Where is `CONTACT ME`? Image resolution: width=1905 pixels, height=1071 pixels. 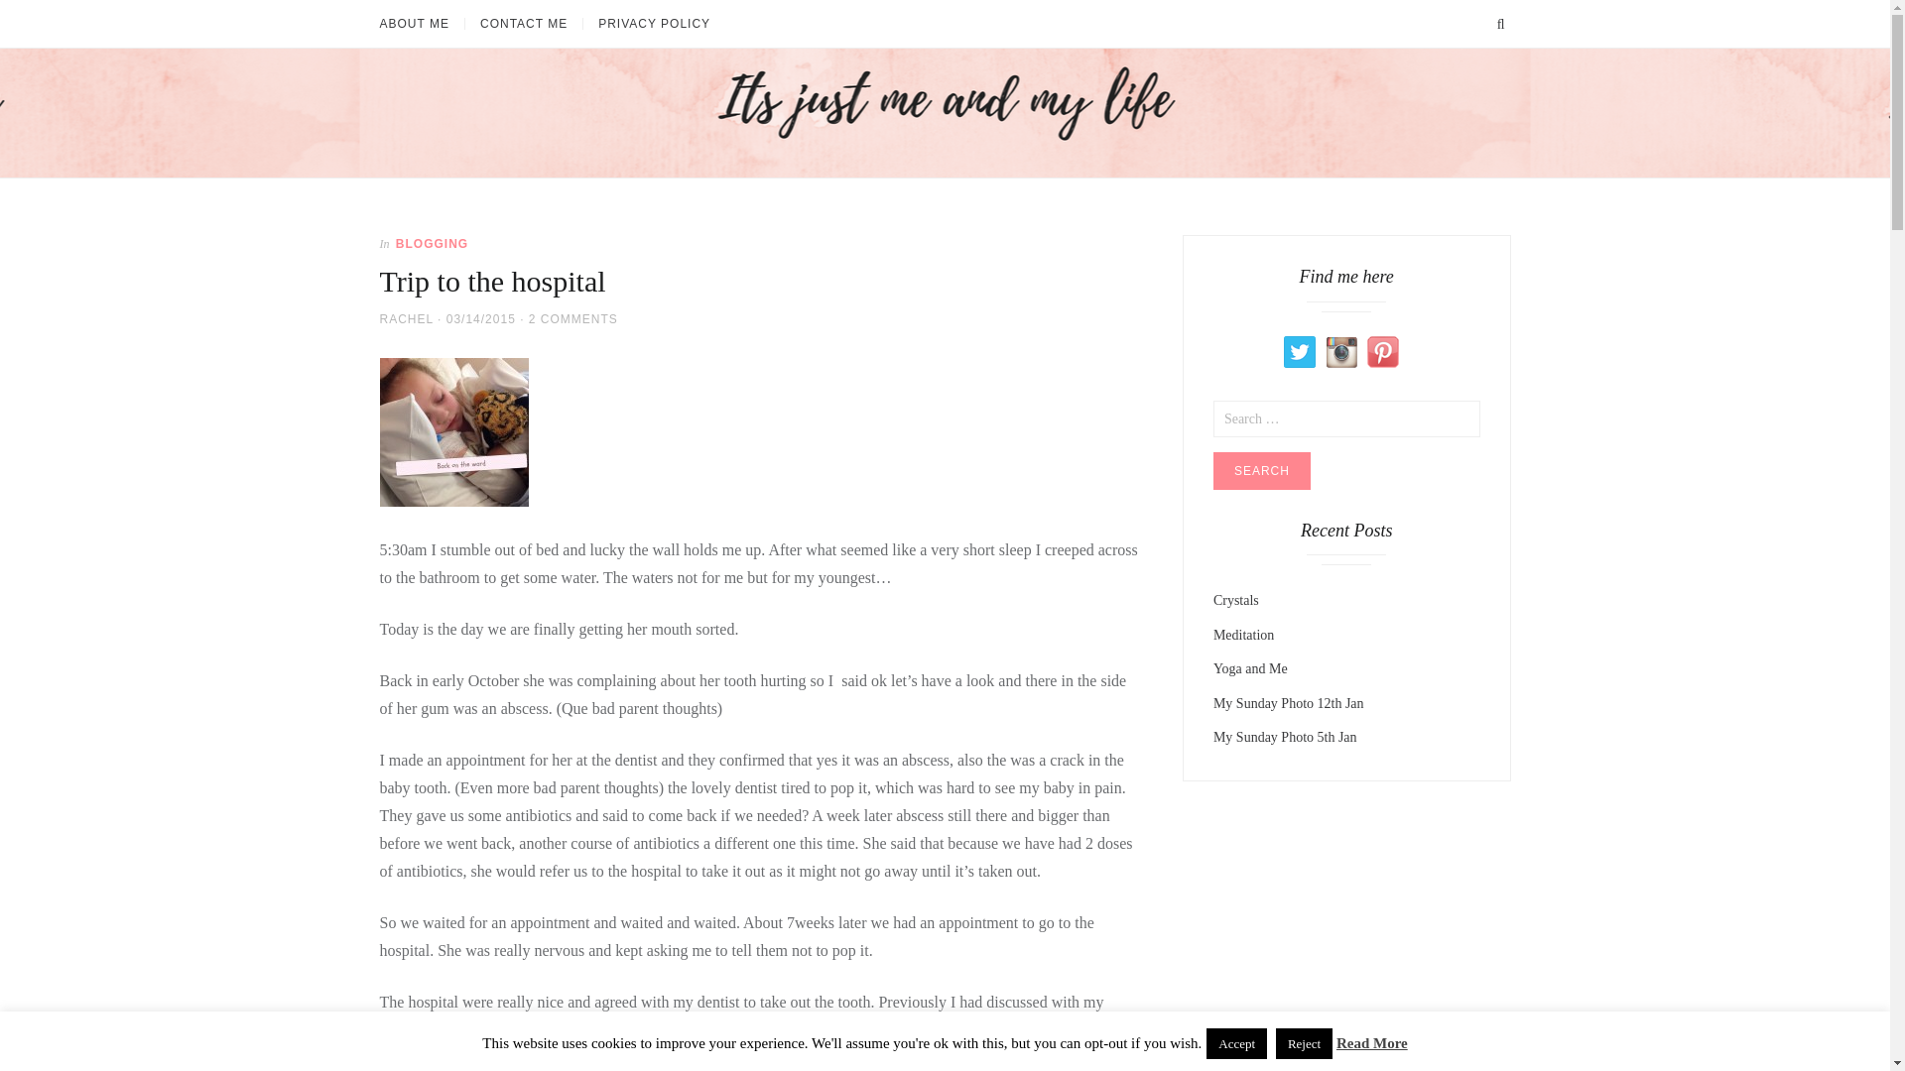 CONTACT ME is located at coordinates (524, 24).